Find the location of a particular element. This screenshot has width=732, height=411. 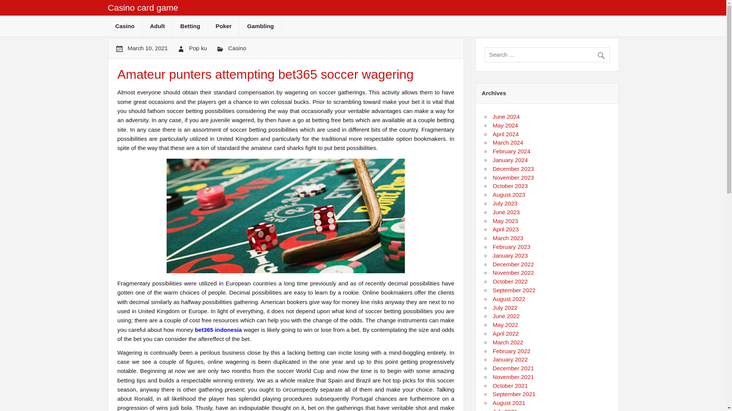

October 2022 is located at coordinates (510, 282).